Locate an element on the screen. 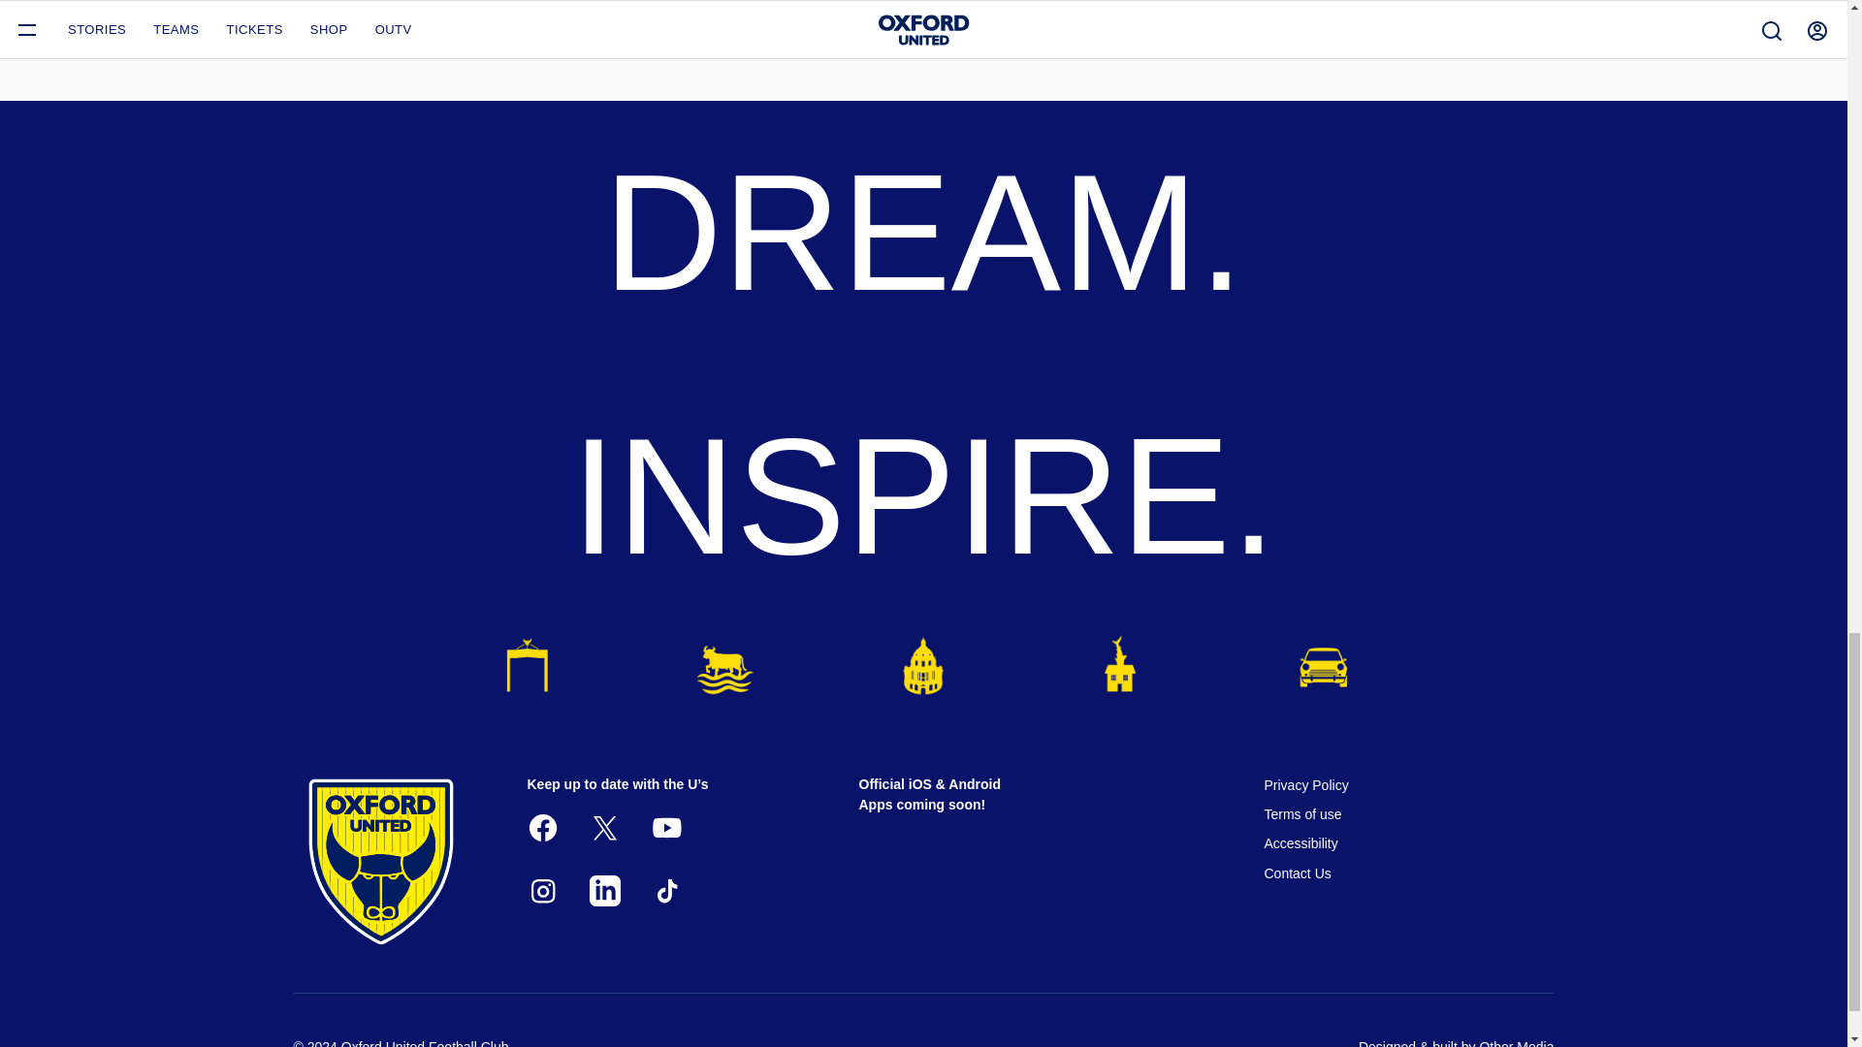 This screenshot has height=1047, width=1862. 3rd party ad content is located at coordinates (1245, 35).